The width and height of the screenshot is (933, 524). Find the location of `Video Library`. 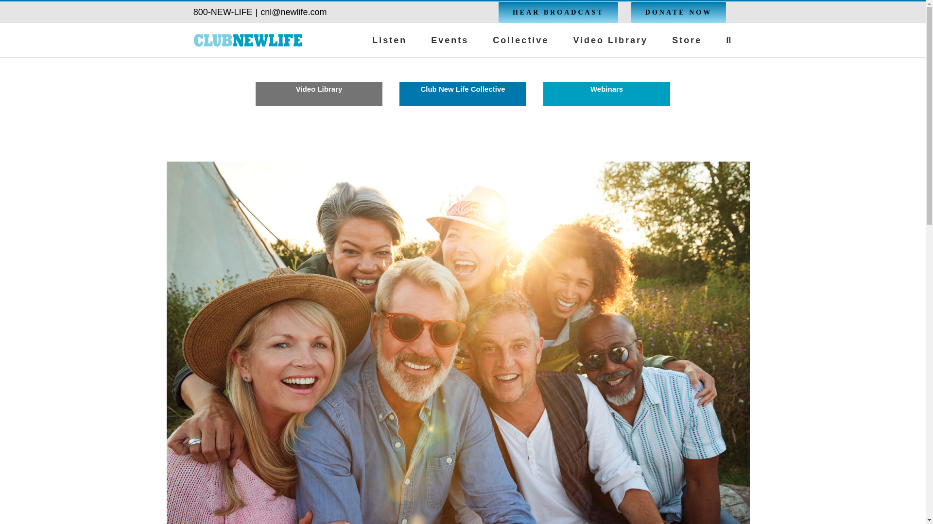

Video Library is located at coordinates (520, 40).